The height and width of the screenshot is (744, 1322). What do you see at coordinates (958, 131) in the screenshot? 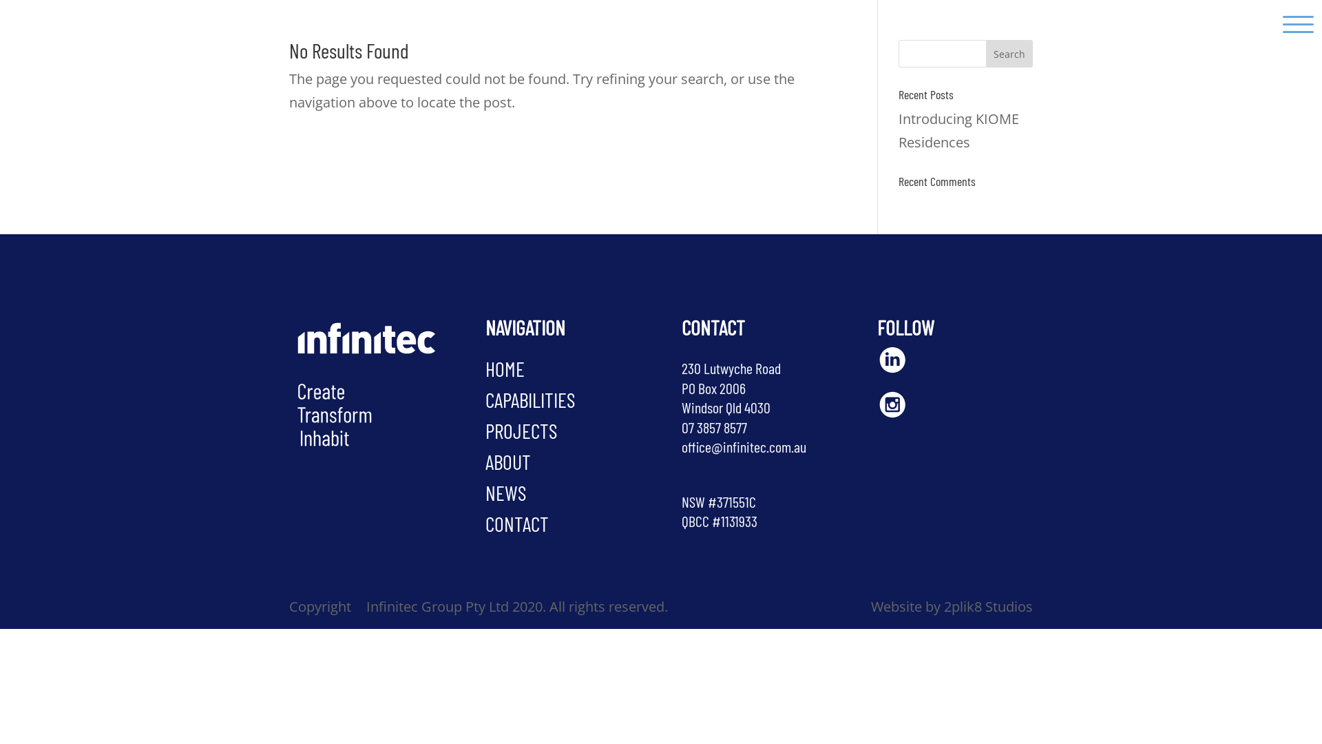
I see `Introducing KIOME Residences` at bounding box center [958, 131].